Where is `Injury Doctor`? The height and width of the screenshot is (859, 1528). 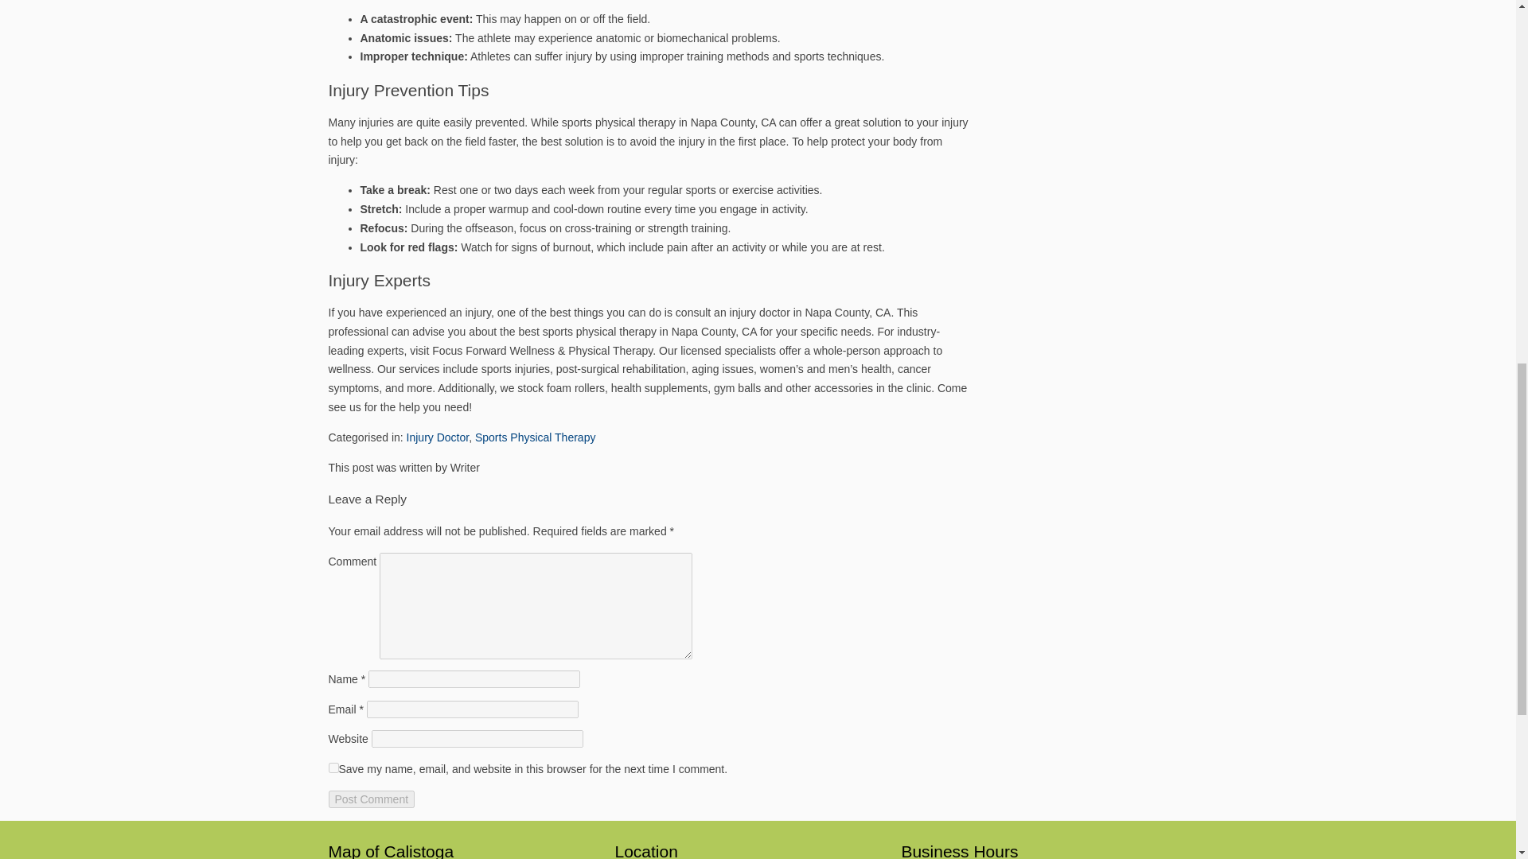 Injury Doctor is located at coordinates (438, 437).